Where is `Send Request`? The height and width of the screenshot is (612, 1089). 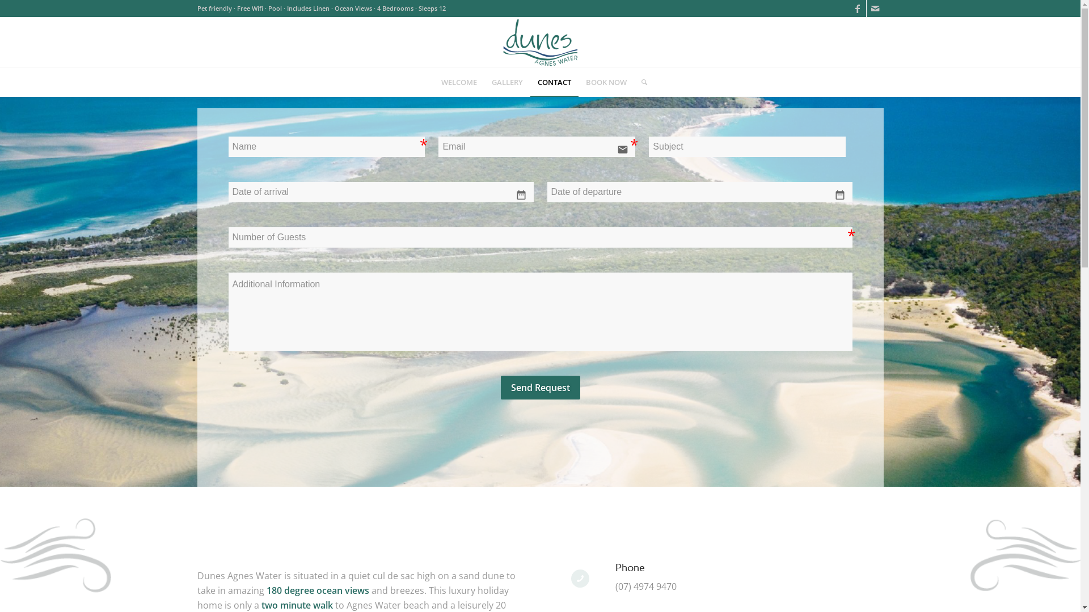
Send Request is located at coordinates (540, 388).